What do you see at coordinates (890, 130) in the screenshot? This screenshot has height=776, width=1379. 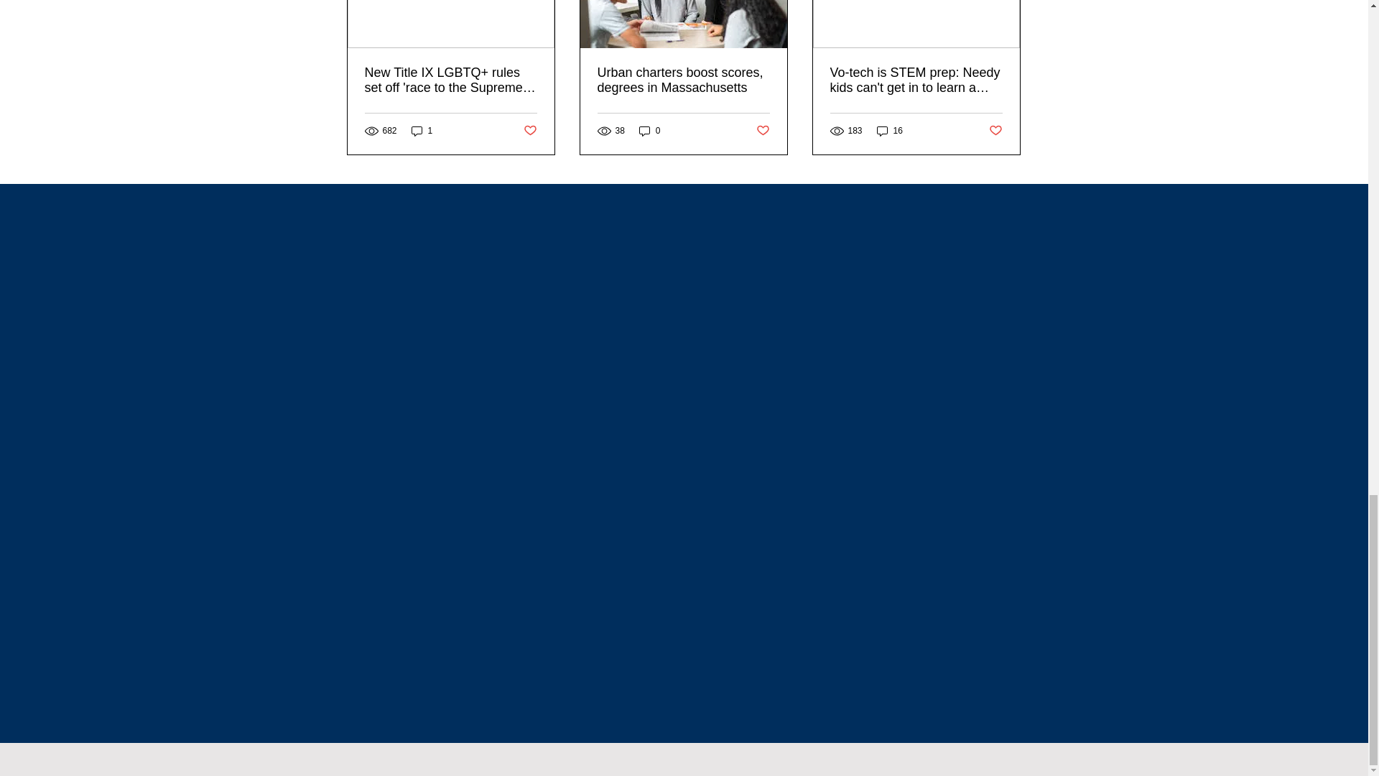 I see `16` at bounding box center [890, 130].